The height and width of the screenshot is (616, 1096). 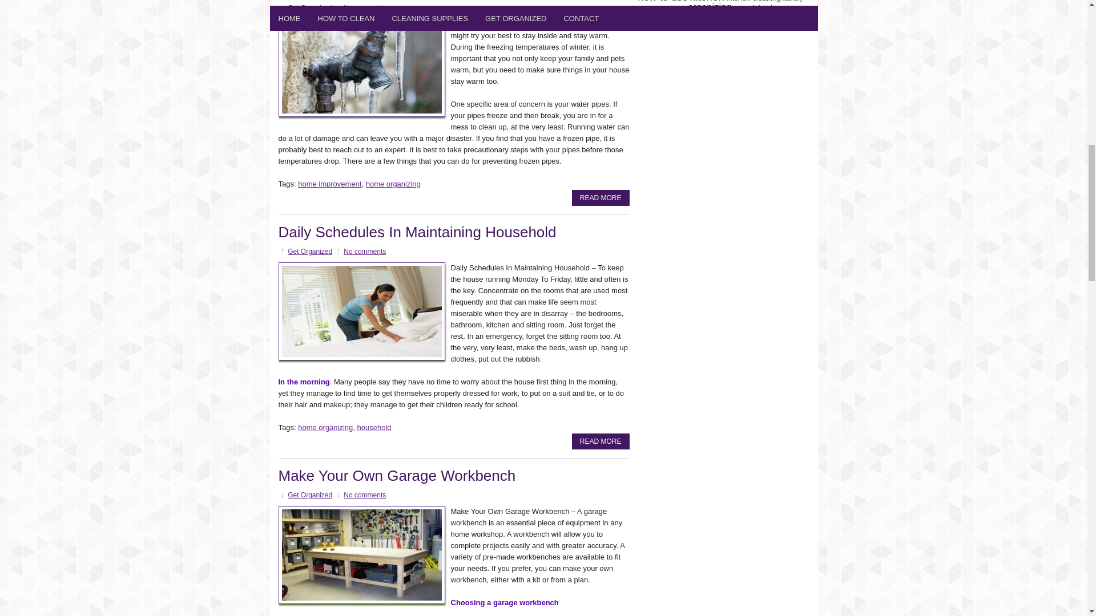 What do you see at coordinates (309, 495) in the screenshot?
I see `Get Organized` at bounding box center [309, 495].